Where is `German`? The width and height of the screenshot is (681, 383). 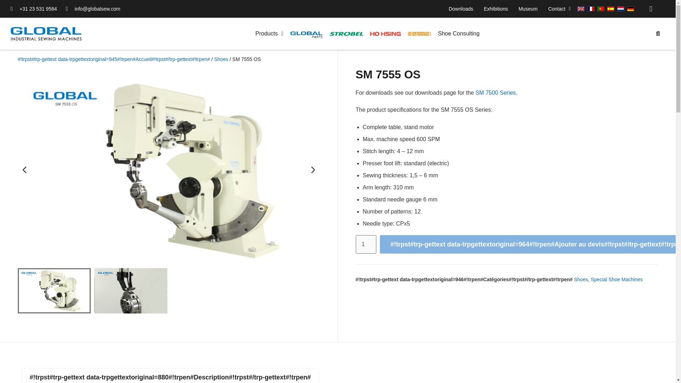
German is located at coordinates (631, 9).